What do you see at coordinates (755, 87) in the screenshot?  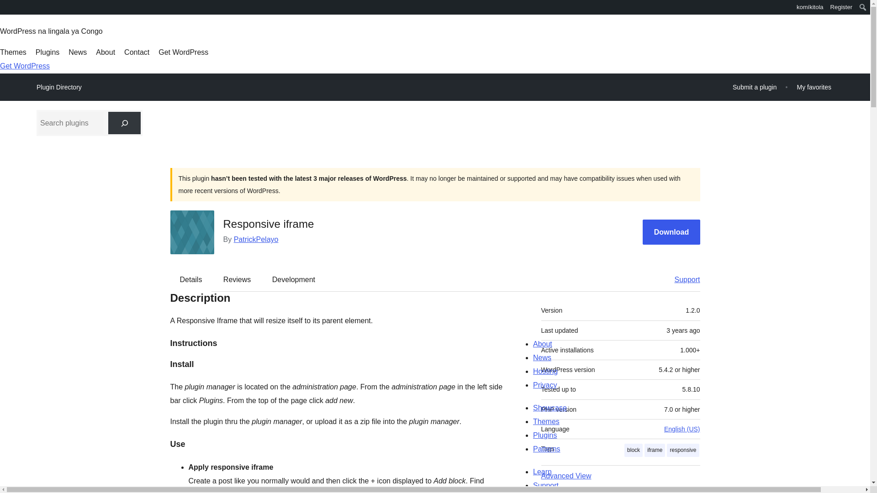 I see `Submit a plugin` at bounding box center [755, 87].